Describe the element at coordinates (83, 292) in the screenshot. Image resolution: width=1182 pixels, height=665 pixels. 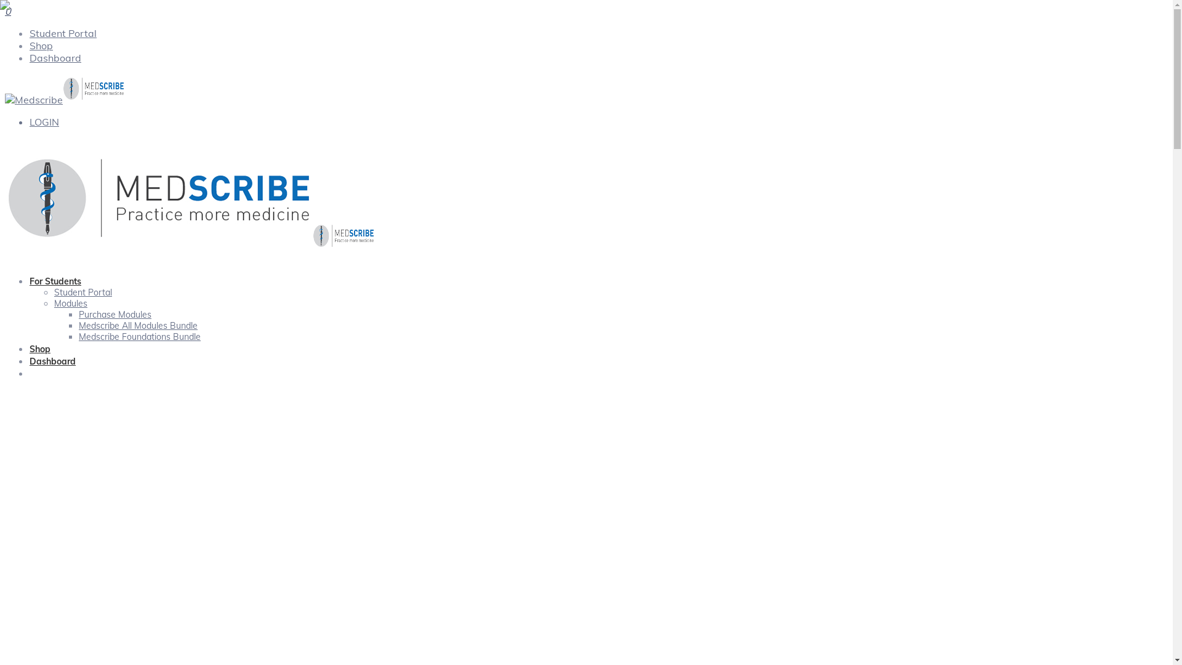
I see `Student Portal` at that location.